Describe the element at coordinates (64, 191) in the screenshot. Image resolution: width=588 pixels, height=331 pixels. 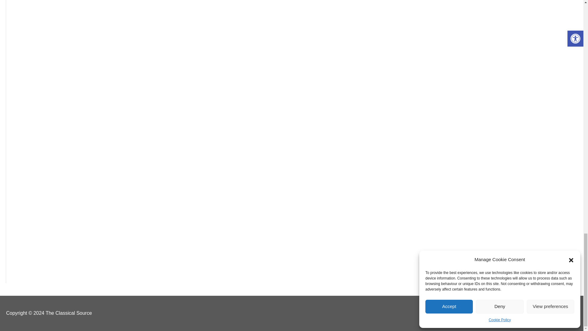
I see `Advertisement` at that location.